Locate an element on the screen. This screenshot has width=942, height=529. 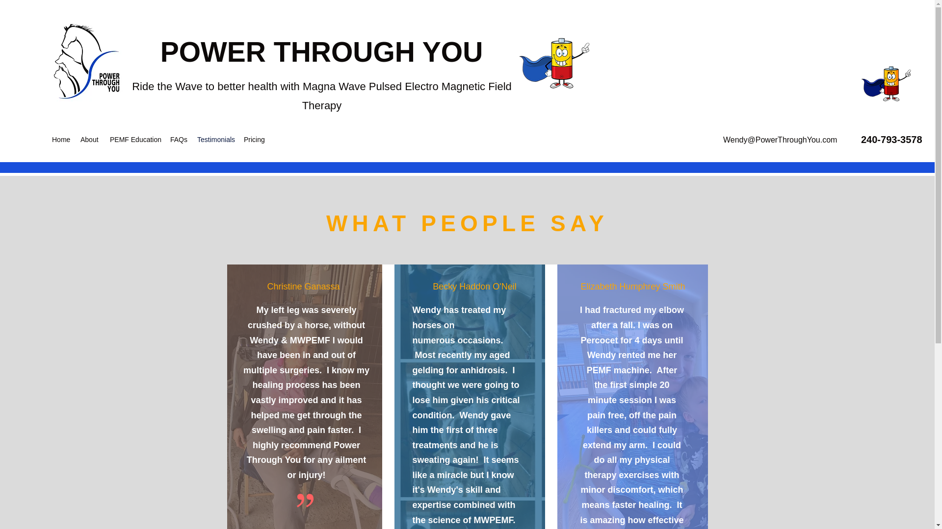
Pricing is located at coordinates (254, 140).